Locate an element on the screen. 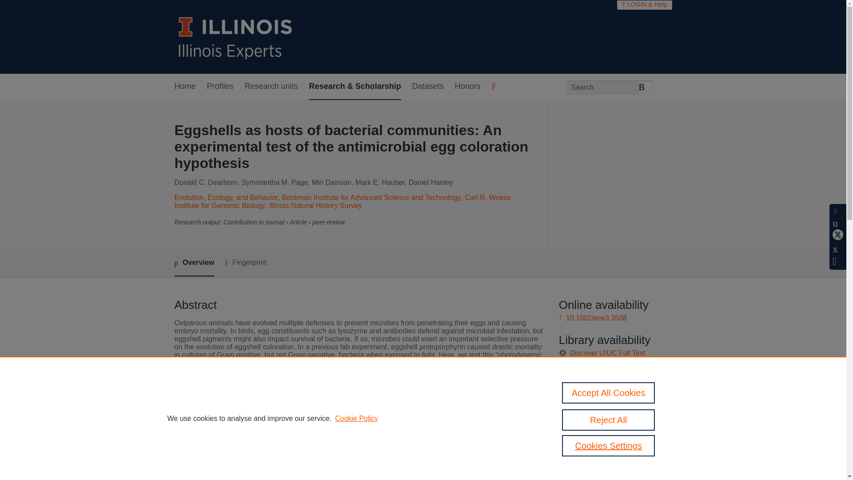 This screenshot has width=853, height=480. Evolution, Ecology, and Behavior is located at coordinates (226, 197).